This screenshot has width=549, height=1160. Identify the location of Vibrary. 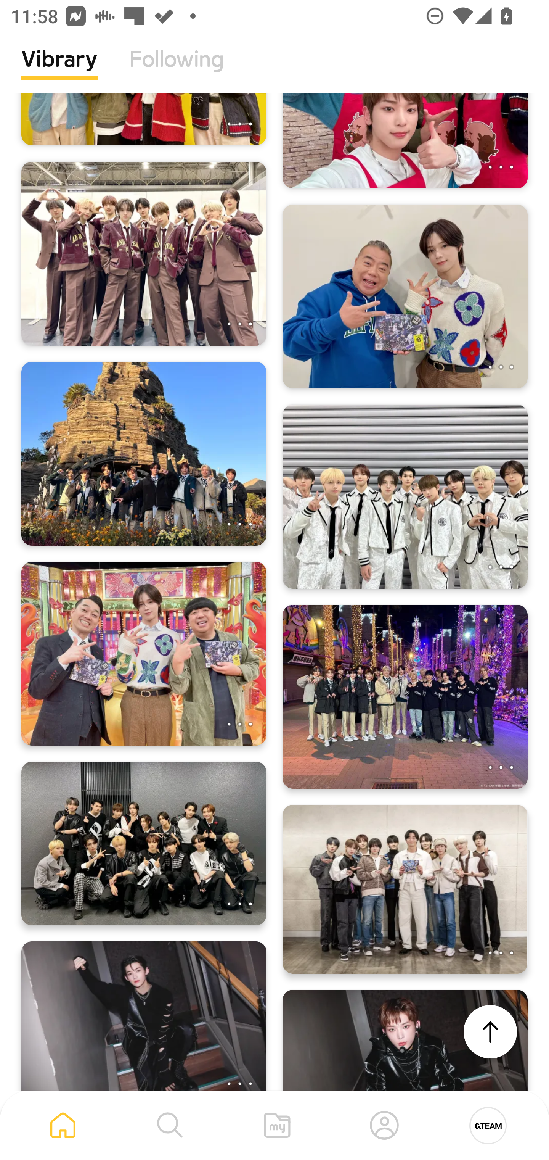
(59, 71).